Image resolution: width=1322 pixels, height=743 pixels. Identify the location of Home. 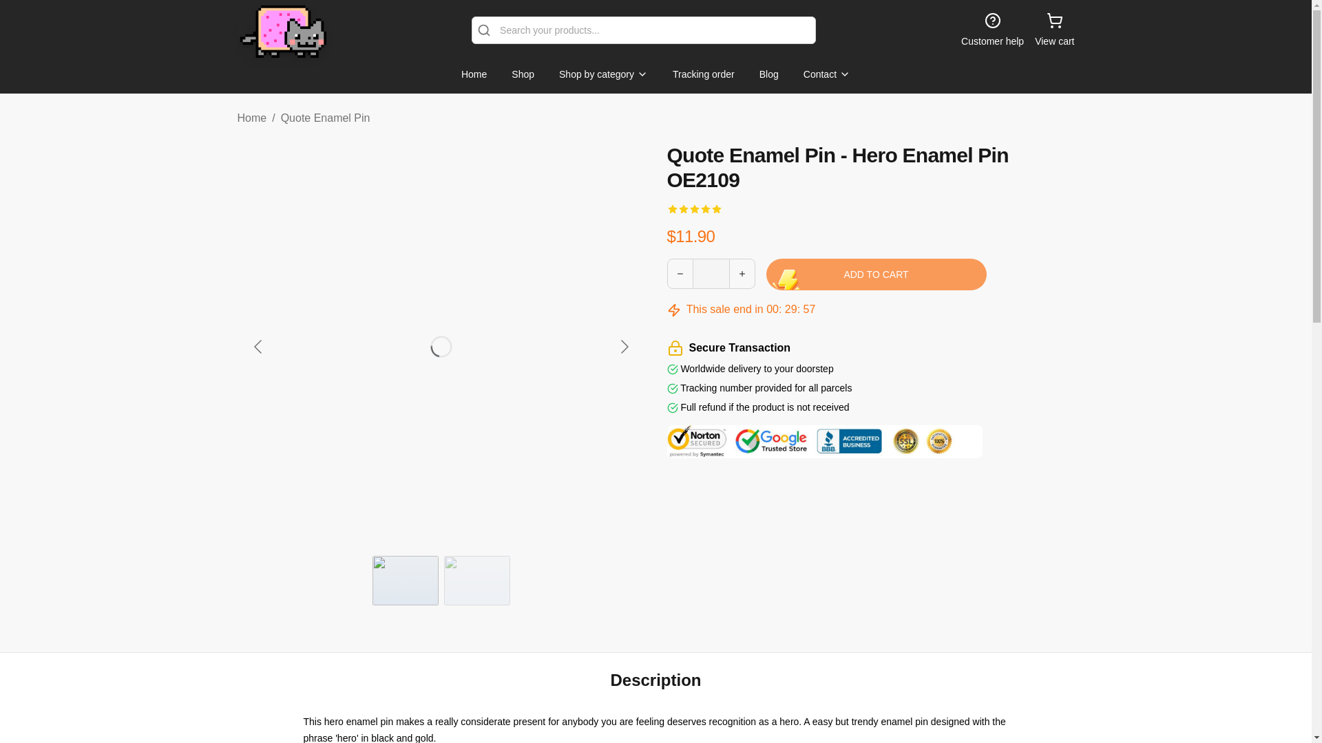
(251, 118).